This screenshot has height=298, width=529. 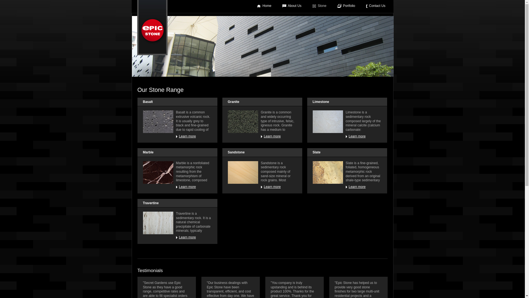 What do you see at coordinates (363, 187) in the screenshot?
I see `Learn more` at bounding box center [363, 187].